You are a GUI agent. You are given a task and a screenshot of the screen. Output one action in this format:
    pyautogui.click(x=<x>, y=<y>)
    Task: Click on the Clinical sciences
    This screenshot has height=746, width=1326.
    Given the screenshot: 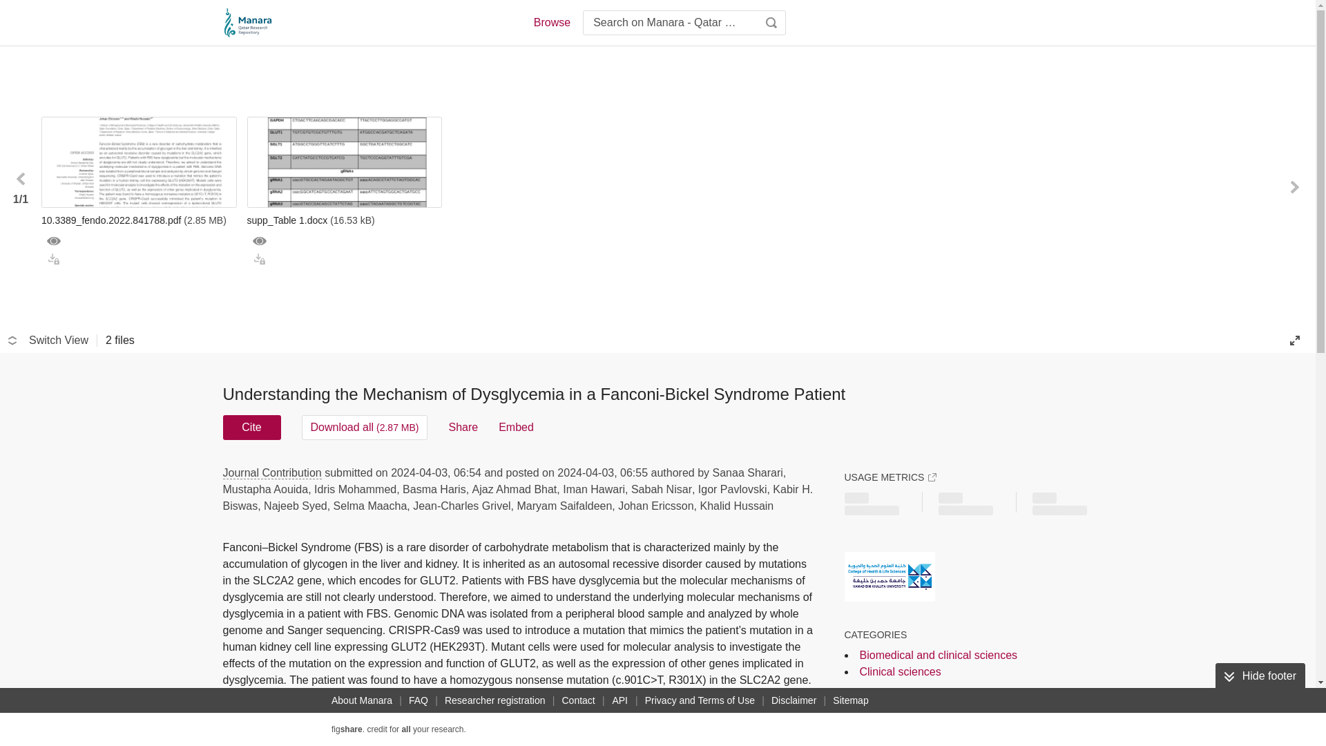 What is the action you would take?
    pyautogui.click(x=899, y=671)
    